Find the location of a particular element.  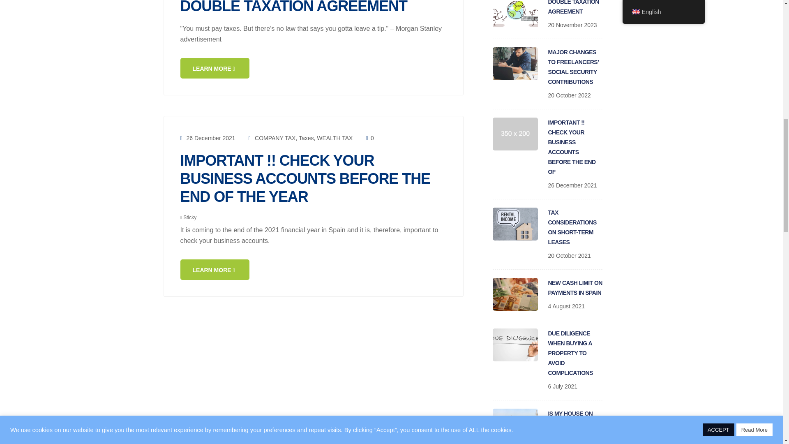

DOUBLE TAXATION AGREEMENT is located at coordinates (574, 7).